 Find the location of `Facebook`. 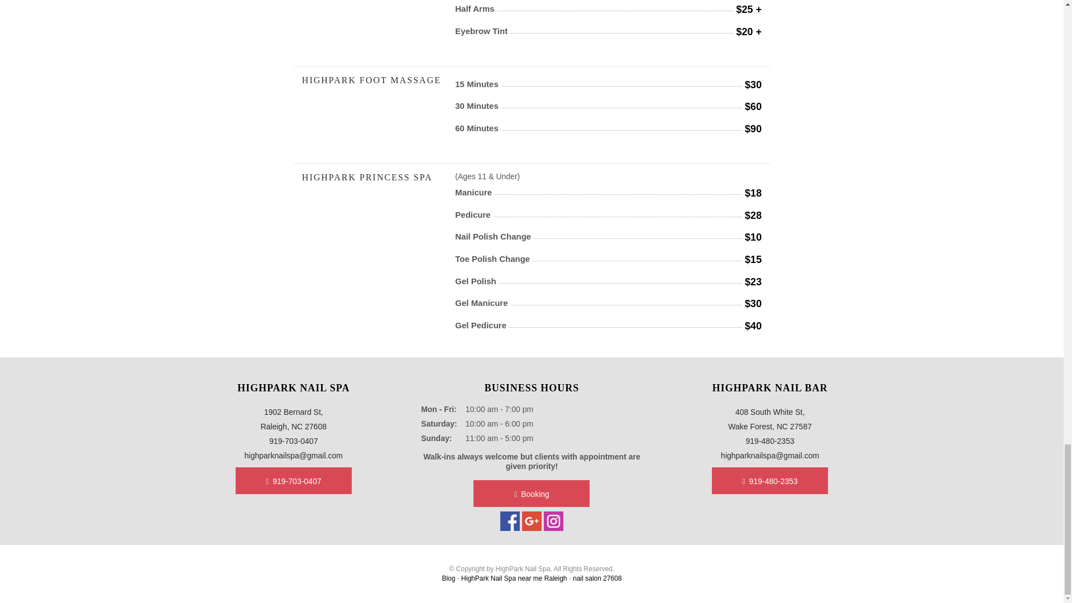

Facebook is located at coordinates (511, 521).